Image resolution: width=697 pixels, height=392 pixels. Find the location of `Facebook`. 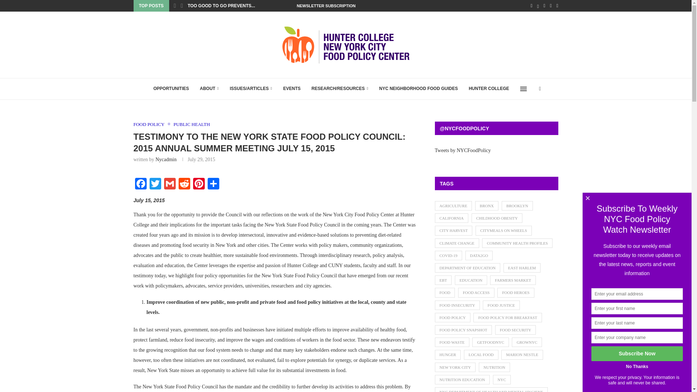

Facebook is located at coordinates (141, 184).